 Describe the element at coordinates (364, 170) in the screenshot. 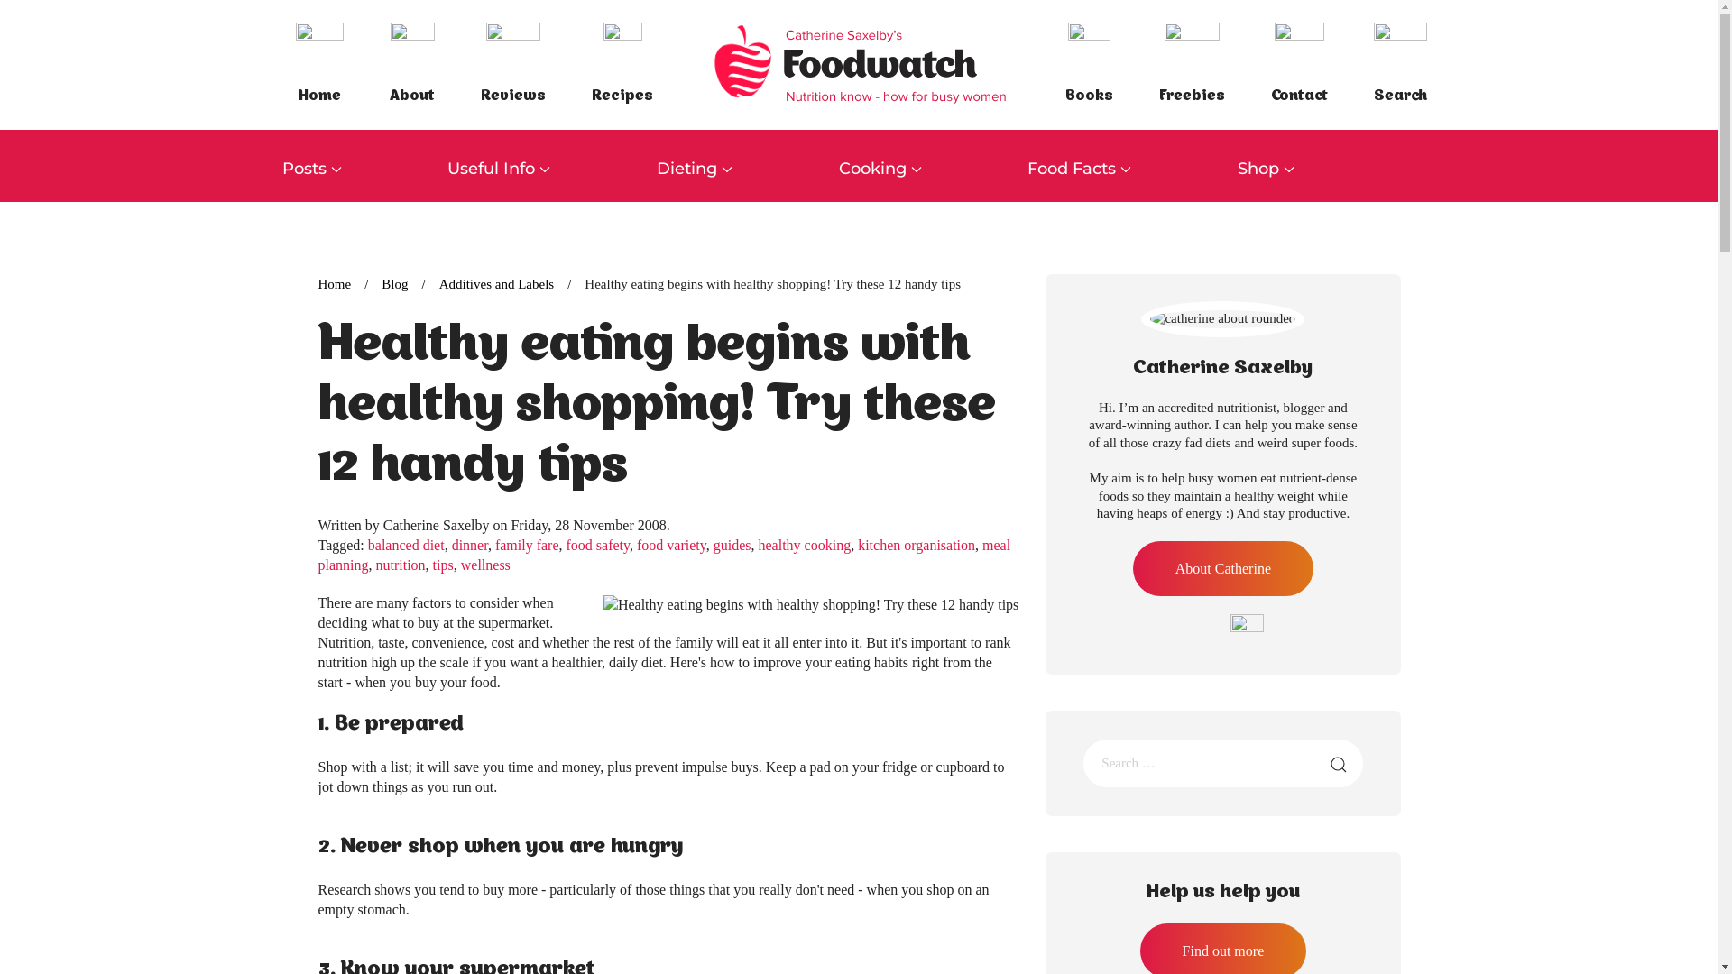

I see `Posts` at that location.